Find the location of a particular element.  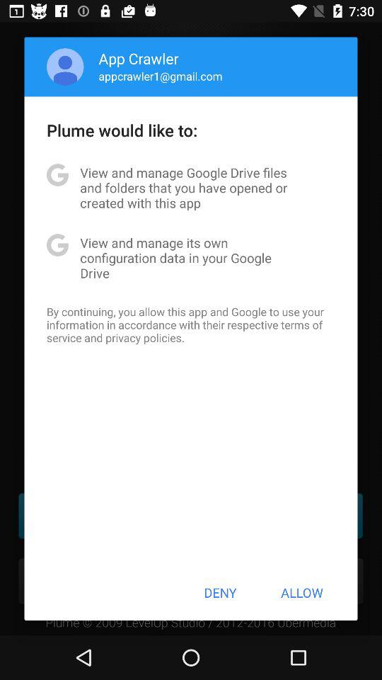

flip to appcrawler1@gmail.com is located at coordinates (160, 76).